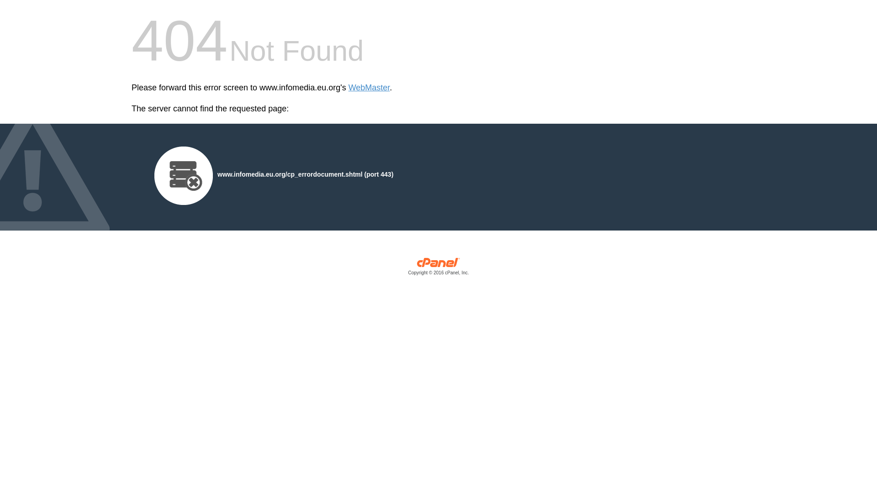 The width and height of the screenshot is (877, 493). What do you see at coordinates (438, 268) in the screenshot?
I see `cPanel, Inc.` at bounding box center [438, 268].